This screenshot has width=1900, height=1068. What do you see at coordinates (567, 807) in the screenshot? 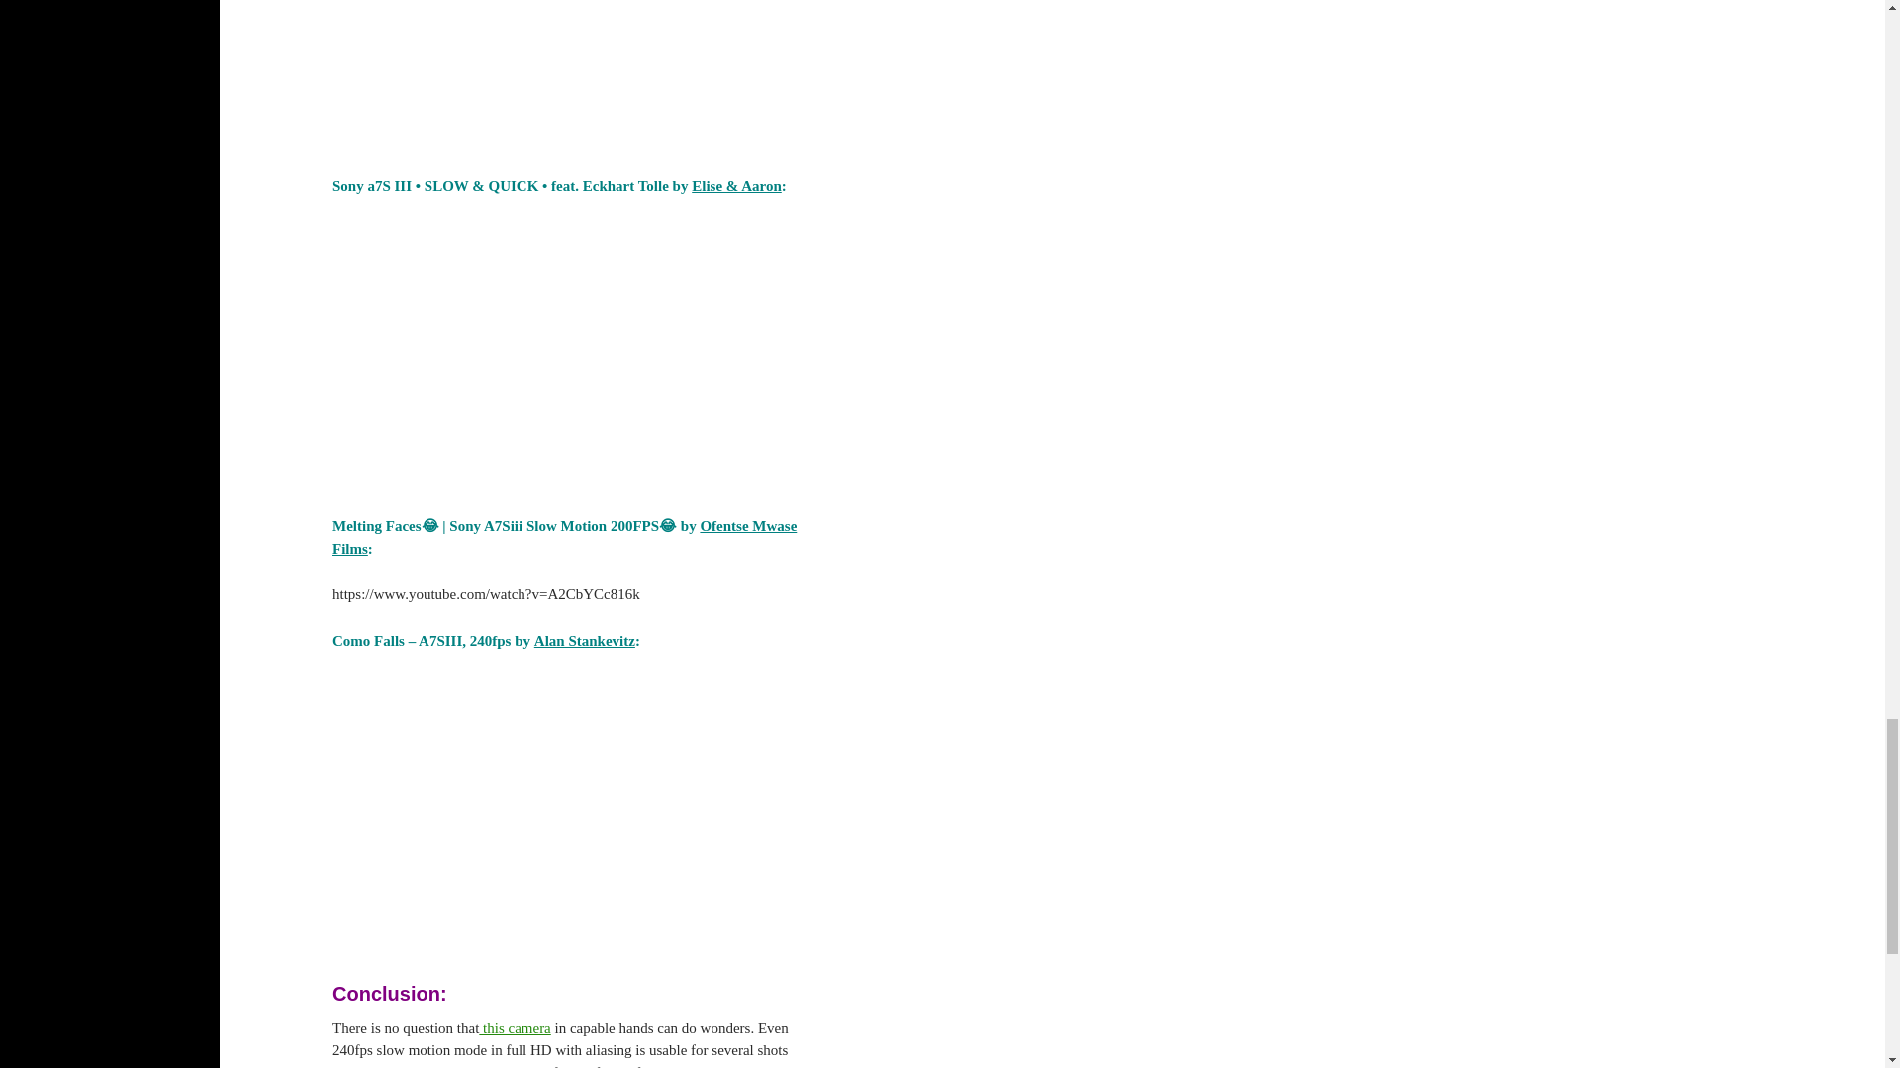
I see `Como Falls - A7SIII, 240fps` at bounding box center [567, 807].